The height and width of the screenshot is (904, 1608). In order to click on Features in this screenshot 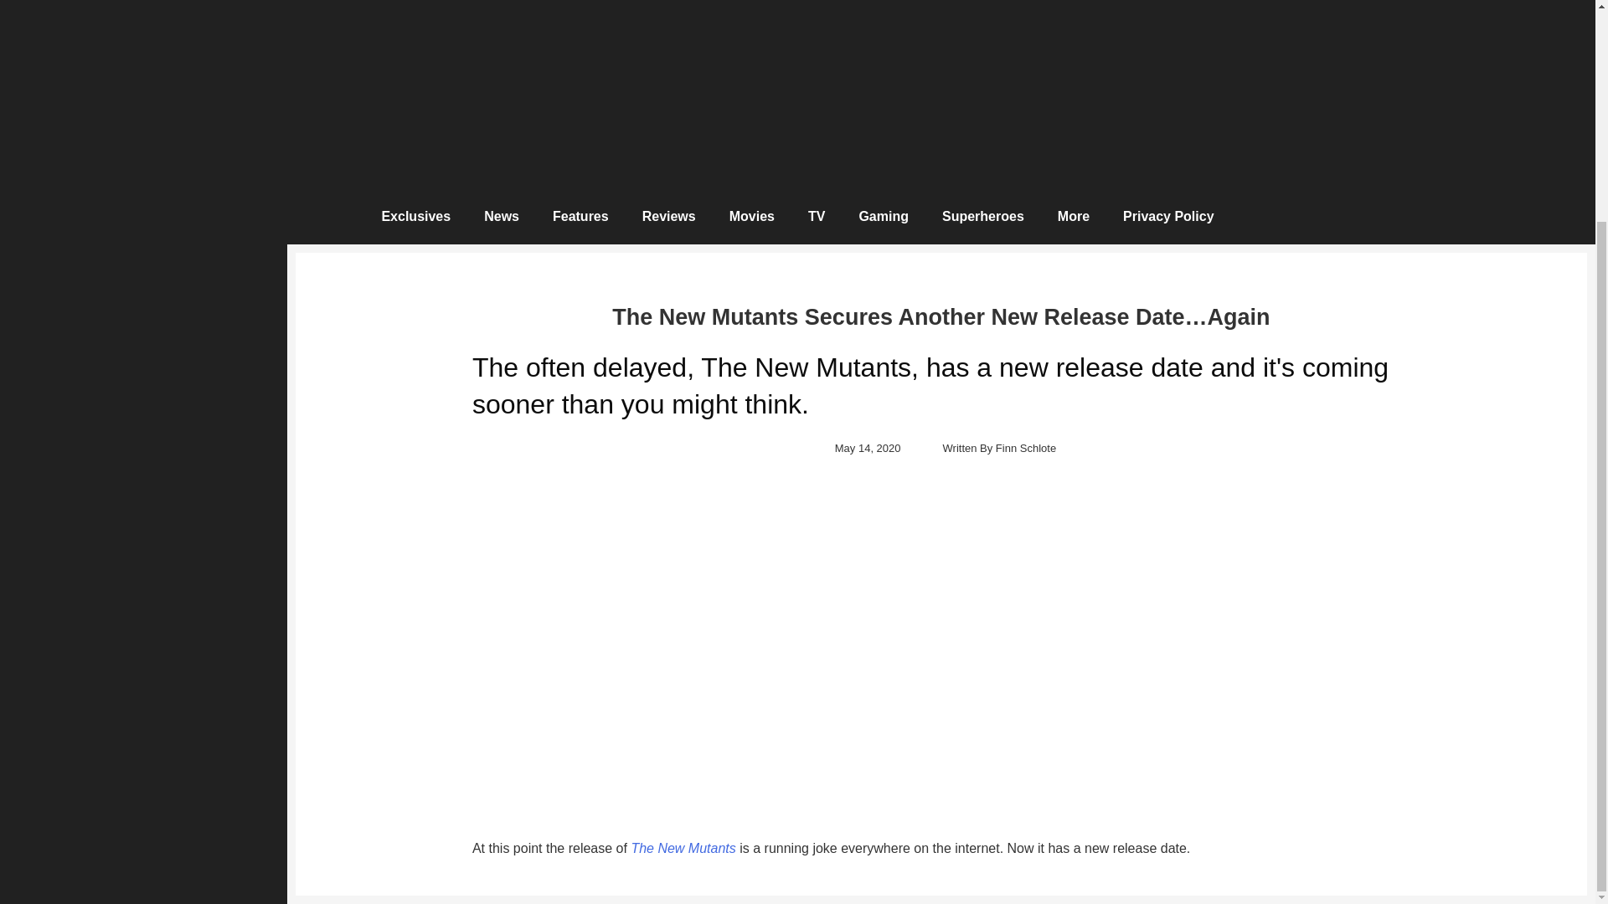, I will do `click(580, 216)`.